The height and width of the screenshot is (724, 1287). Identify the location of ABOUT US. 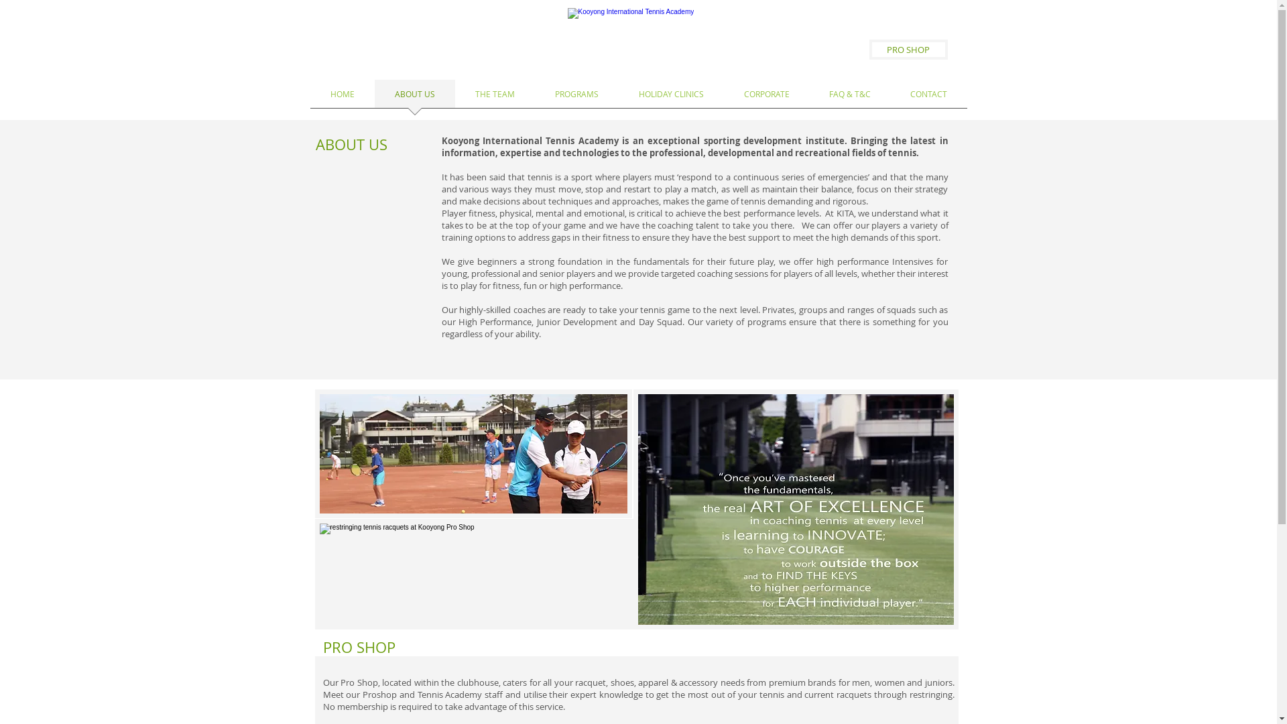
(414, 98).